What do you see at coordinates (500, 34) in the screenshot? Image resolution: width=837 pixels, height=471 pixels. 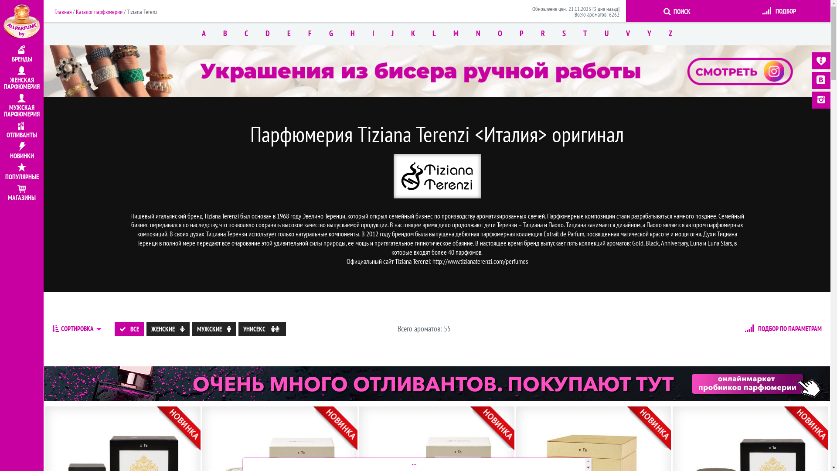 I see `O` at bounding box center [500, 34].